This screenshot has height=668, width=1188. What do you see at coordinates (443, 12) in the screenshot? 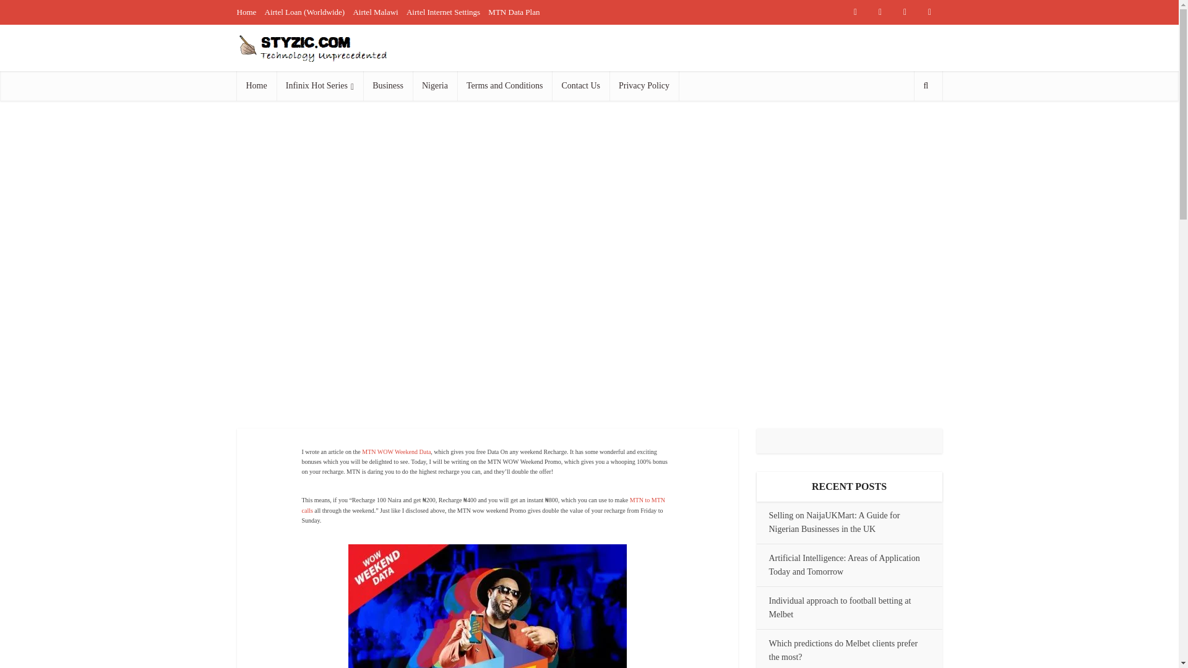
I see `Airtel Internet Settings` at bounding box center [443, 12].